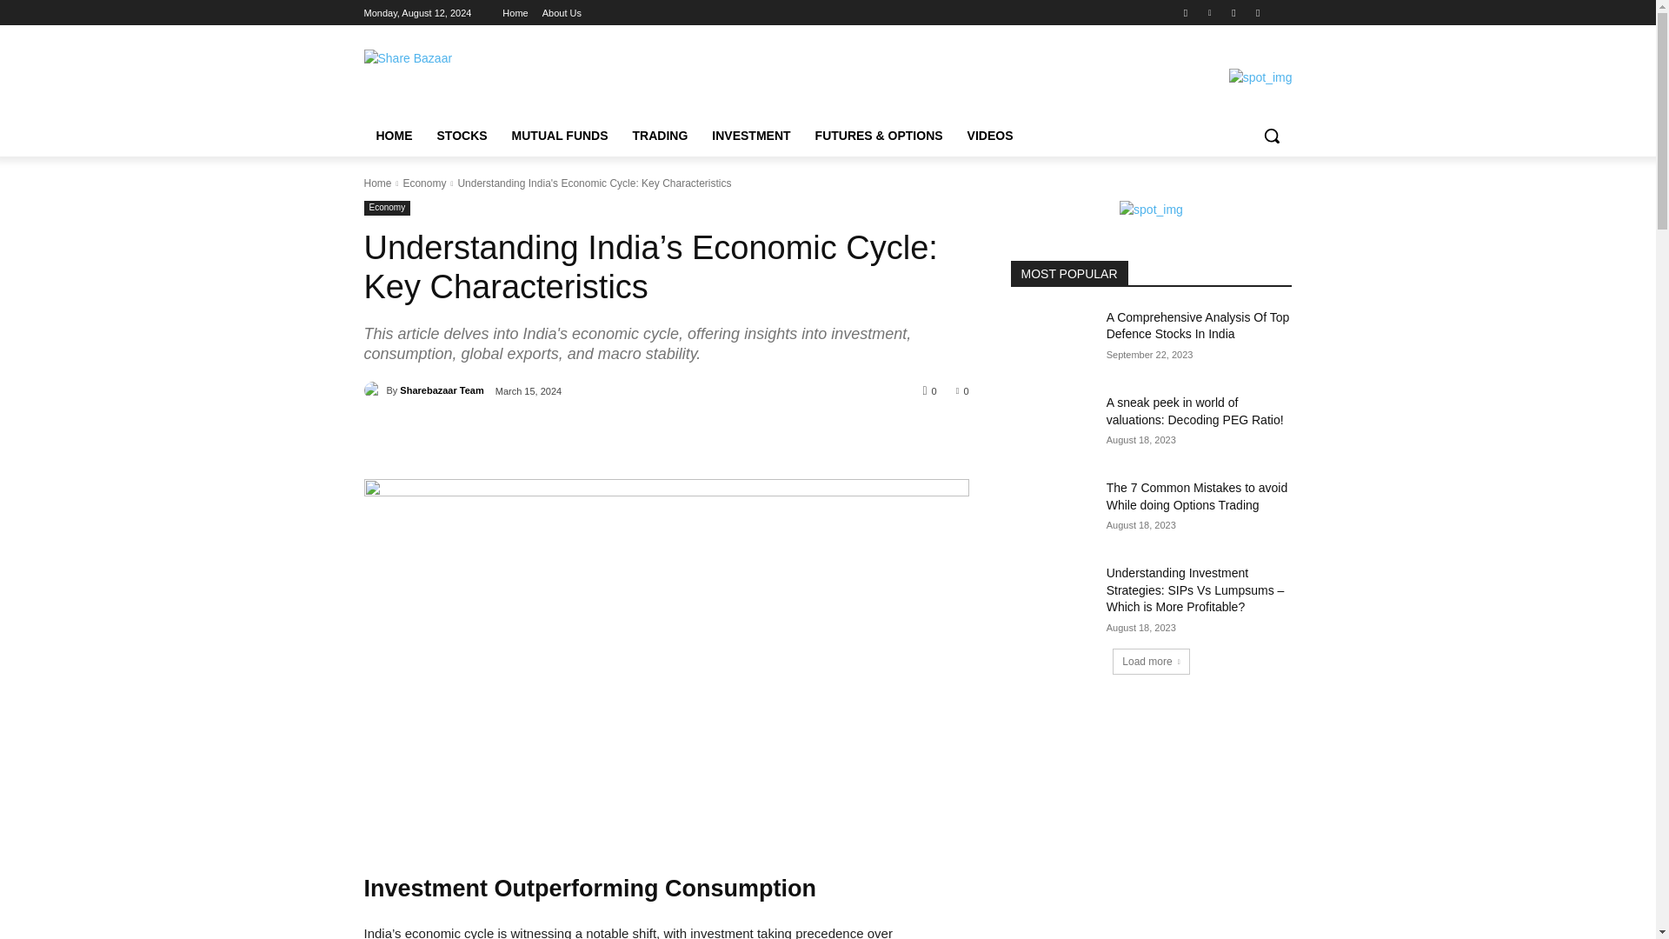  I want to click on Sharebazaar Team, so click(374, 390).